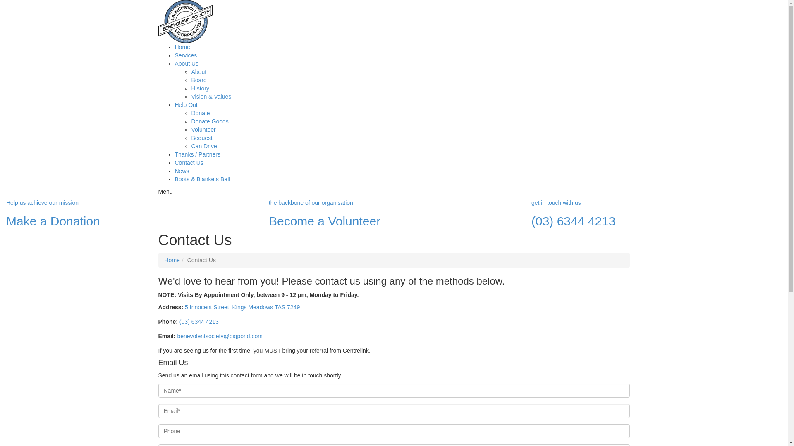 The height and width of the screenshot is (446, 794). Describe the element at coordinates (182, 171) in the screenshot. I see `News` at that location.